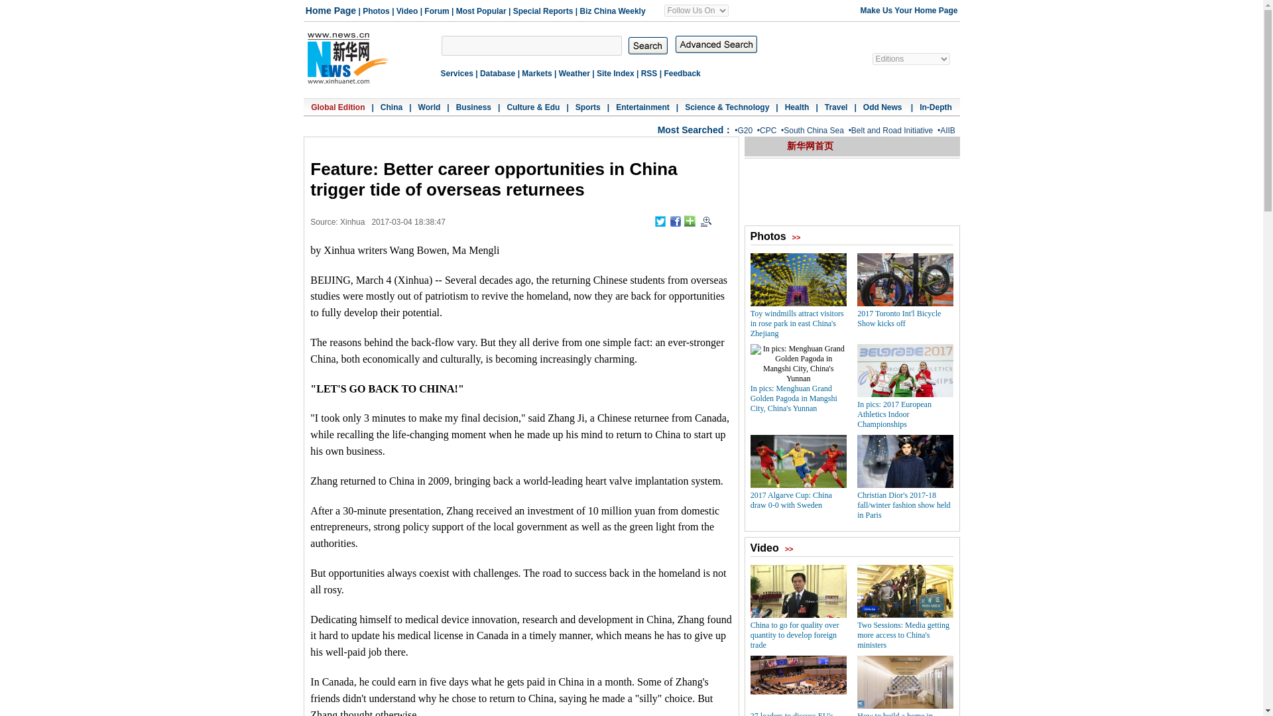  I want to click on Entertainment, so click(642, 107).